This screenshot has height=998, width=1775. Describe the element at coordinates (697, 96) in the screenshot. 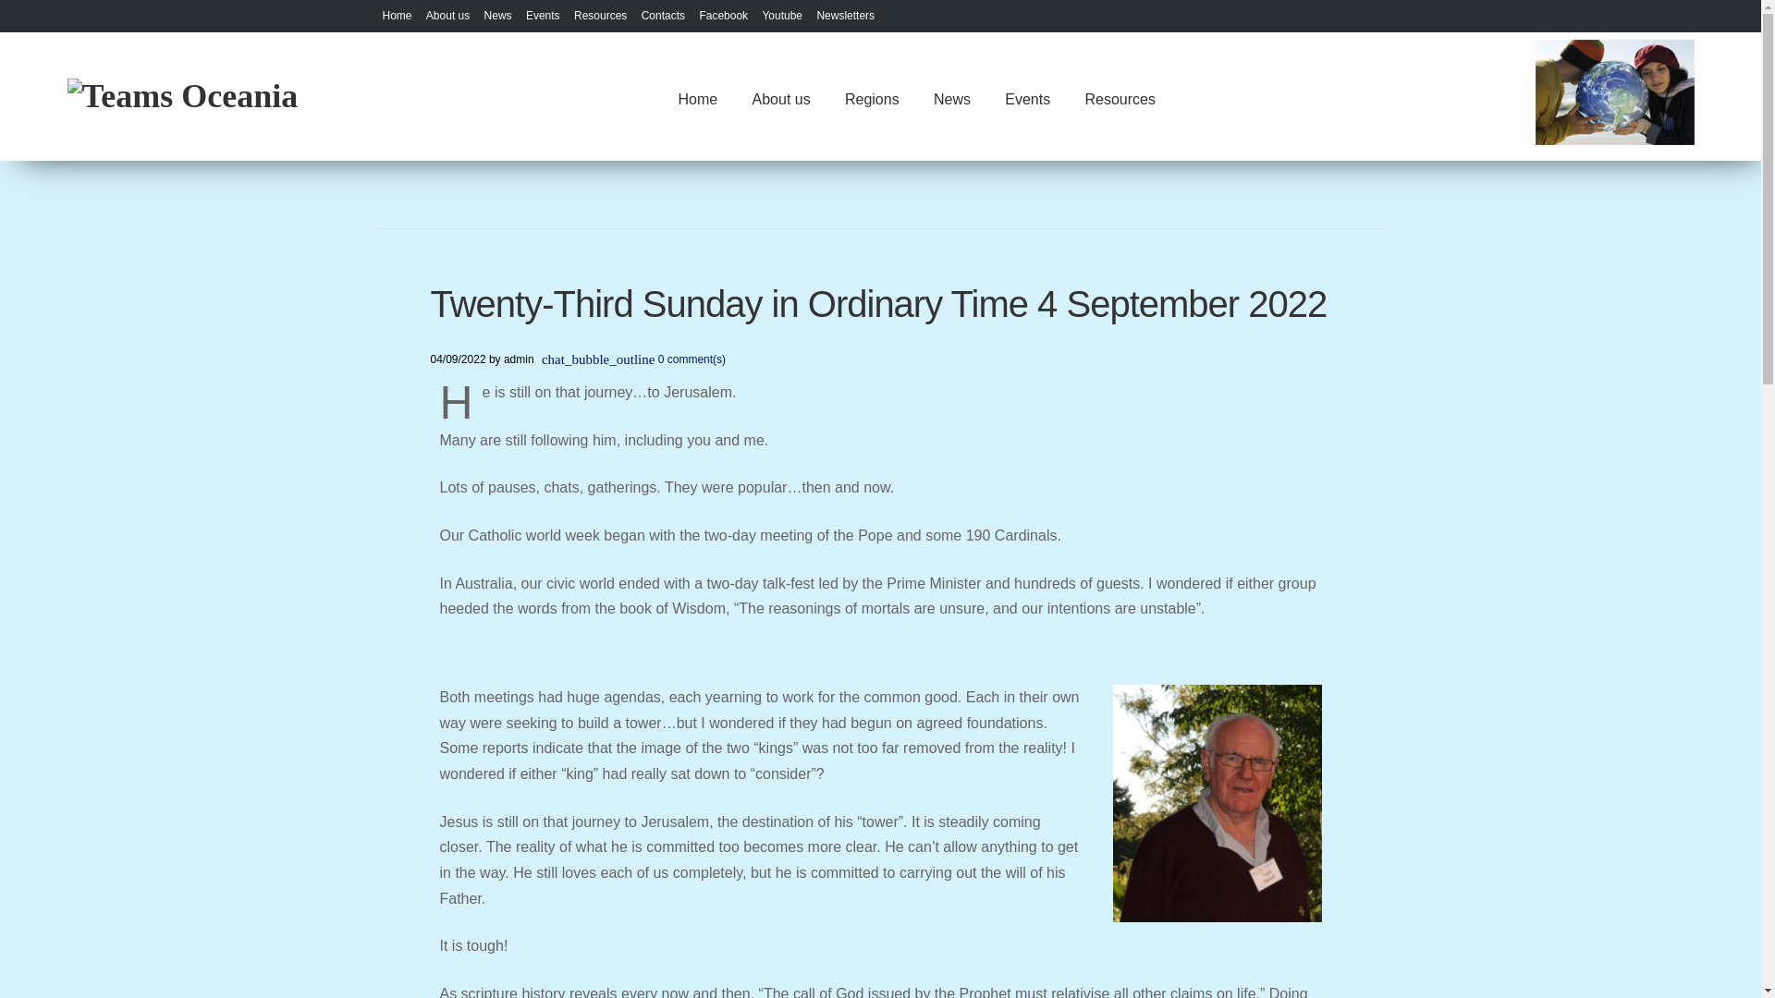

I see `Home` at that location.